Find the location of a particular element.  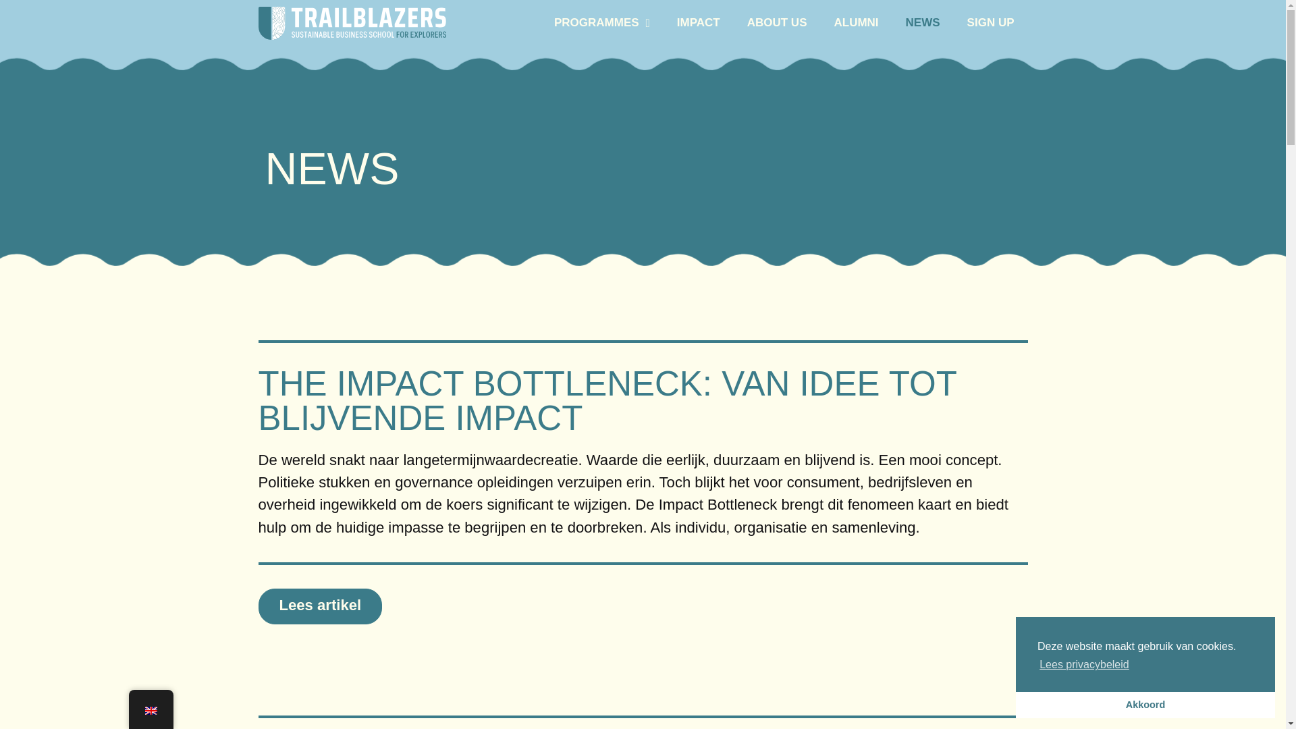

NEWS is located at coordinates (923, 23).